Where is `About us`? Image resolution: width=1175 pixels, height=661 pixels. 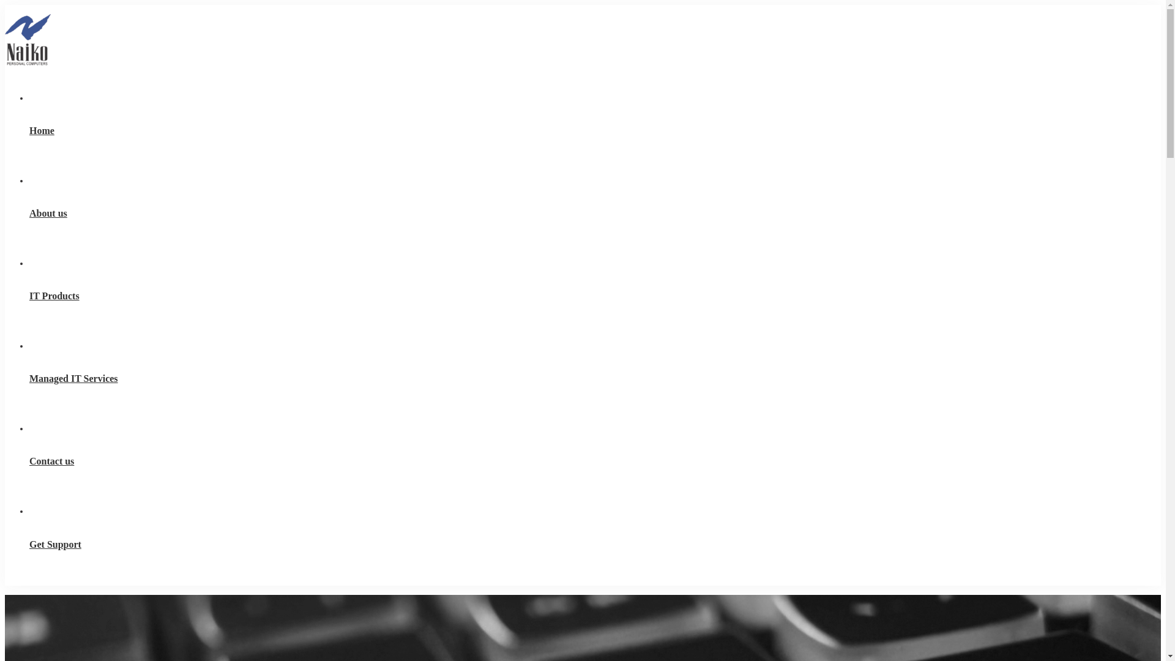
About us is located at coordinates (595, 214).